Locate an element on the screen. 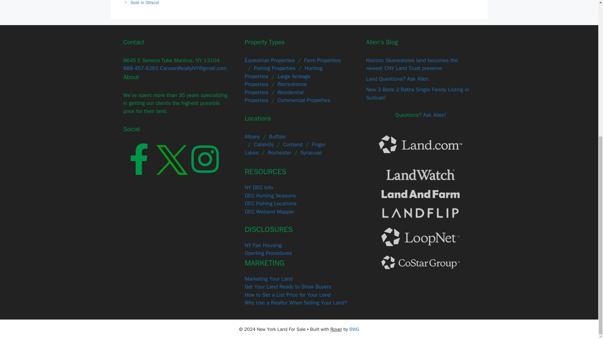  Fishing Properties is located at coordinates (274, 68).